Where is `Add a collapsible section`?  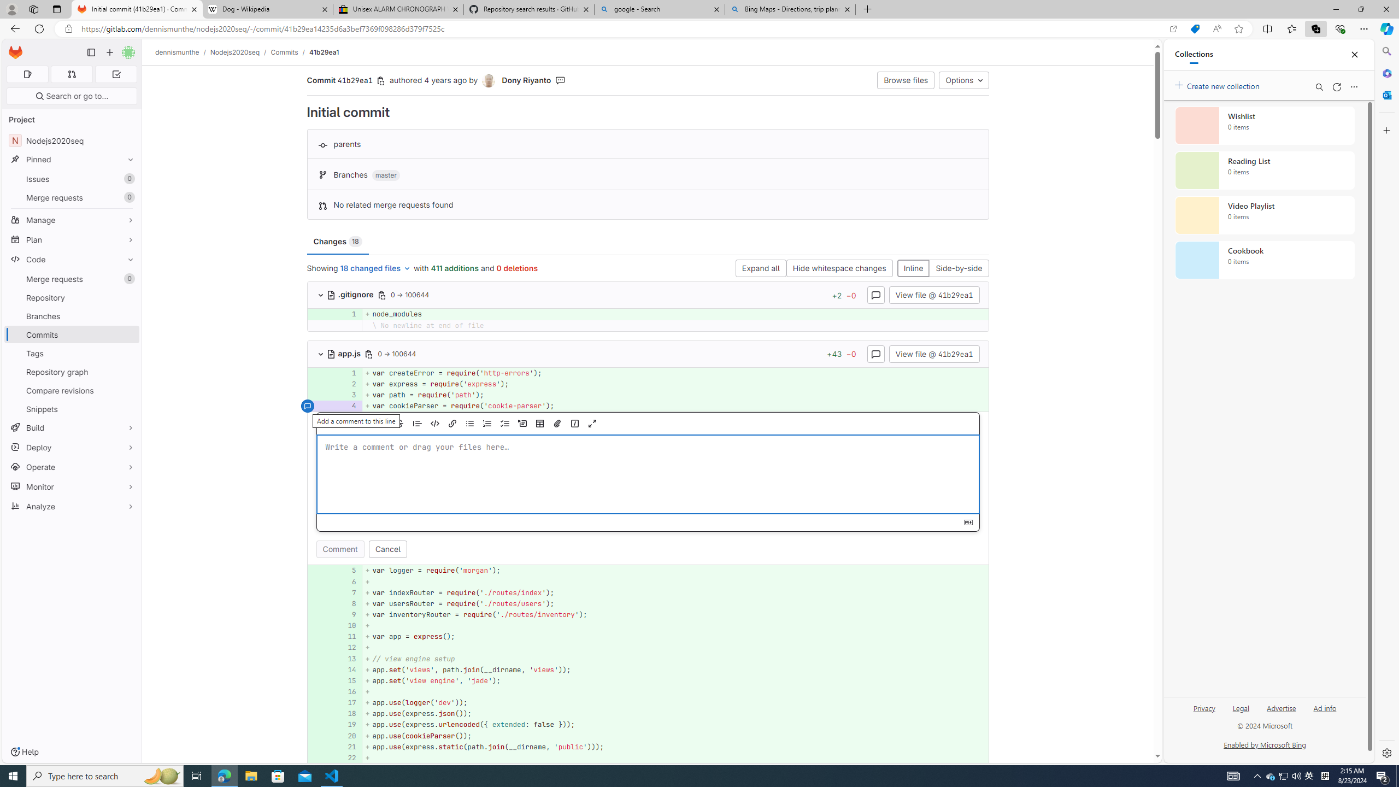
Add a collapsible section is located at coordinates (522, 424).